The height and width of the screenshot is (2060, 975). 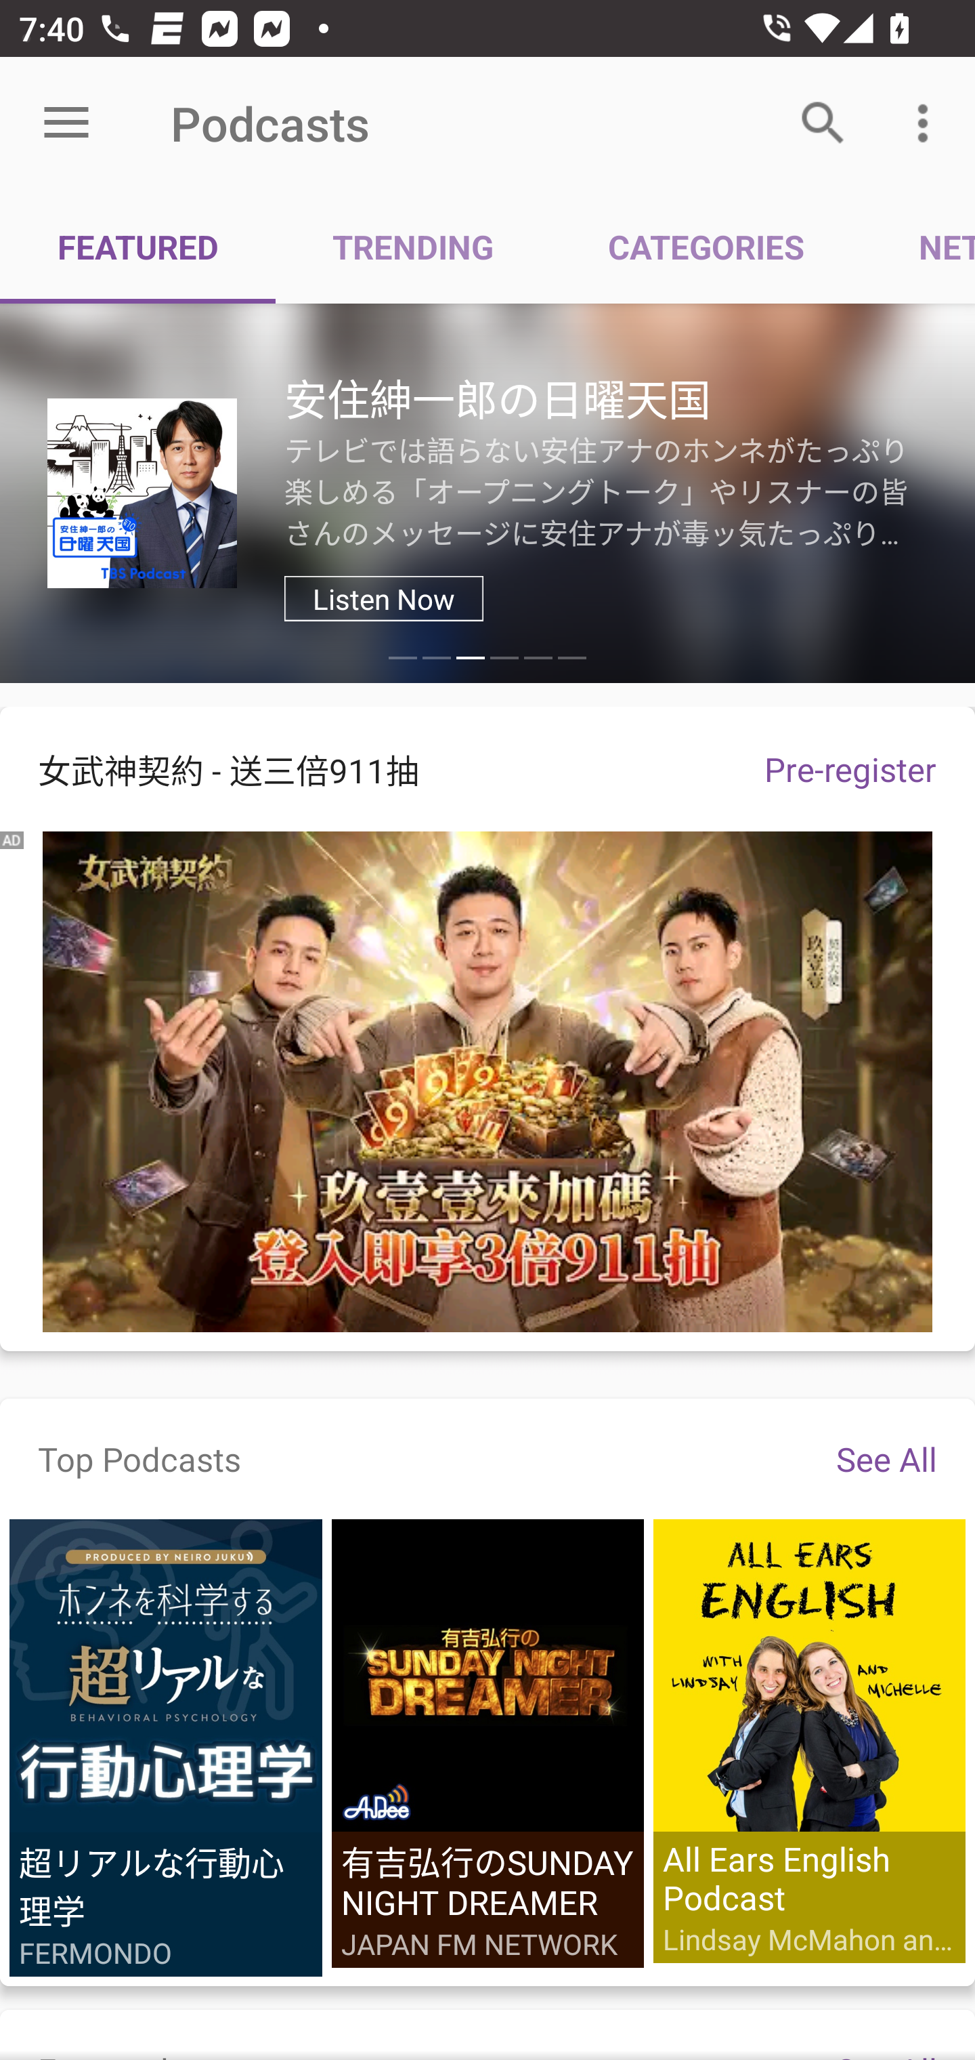 I want to click on 女武神契約 - 送三倍911抽, so click(x=363, y=769).